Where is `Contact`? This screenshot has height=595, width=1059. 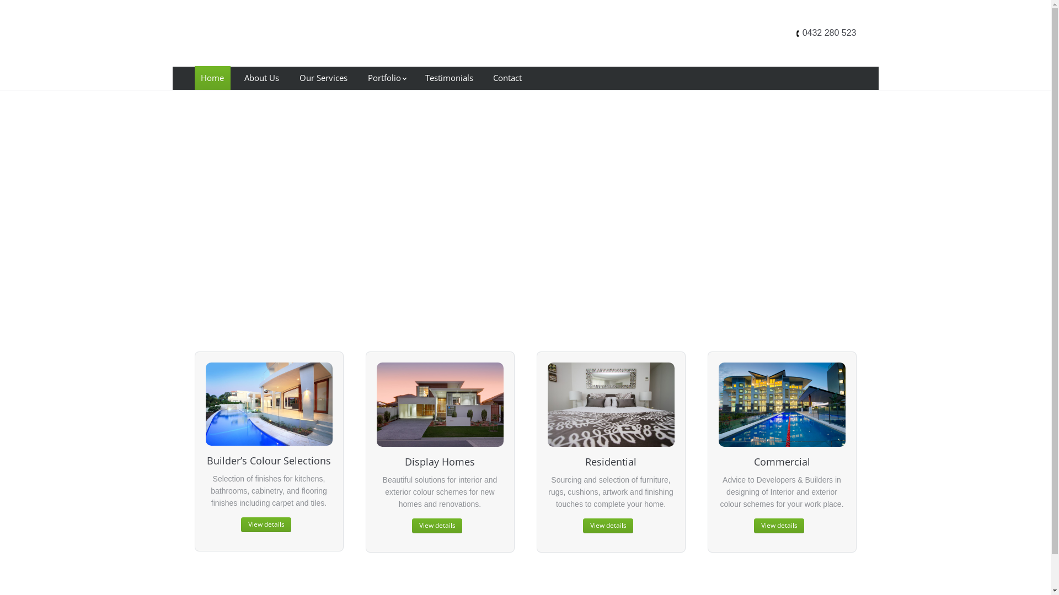
Contact is located at coordinates (507, 78).